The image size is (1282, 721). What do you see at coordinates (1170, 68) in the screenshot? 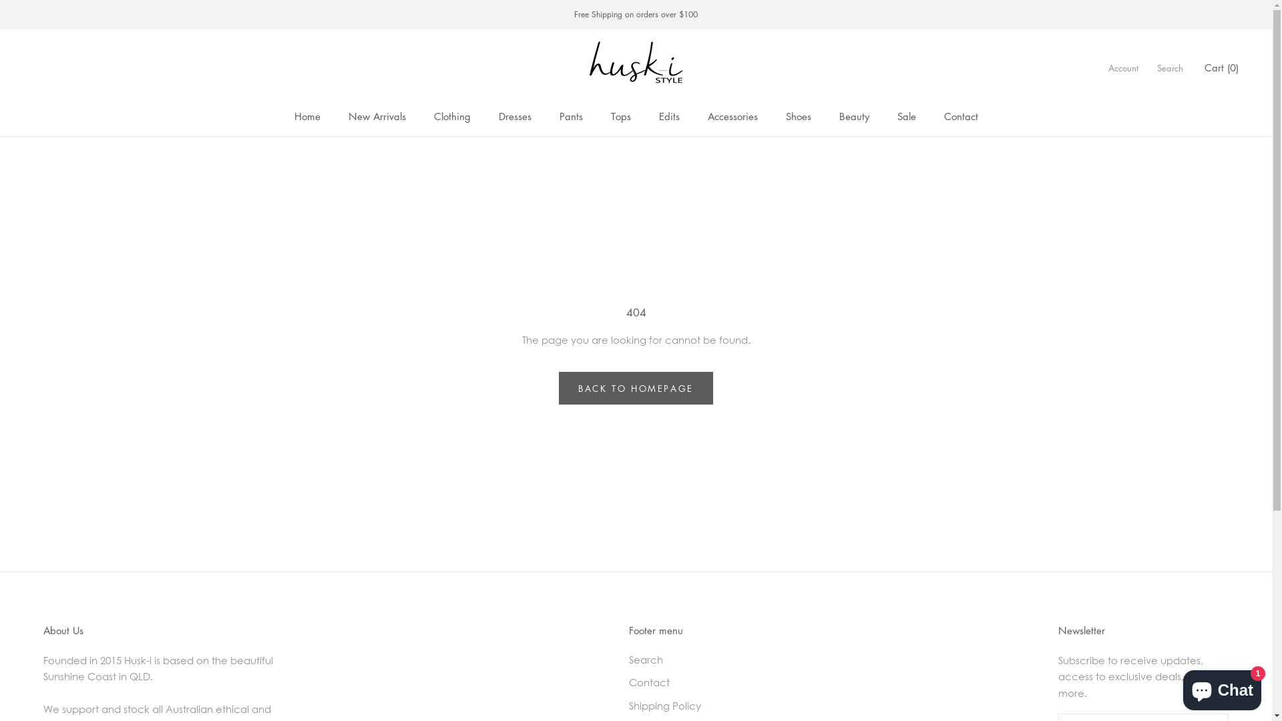
I see `Search` at bounding box center [1170, 68].